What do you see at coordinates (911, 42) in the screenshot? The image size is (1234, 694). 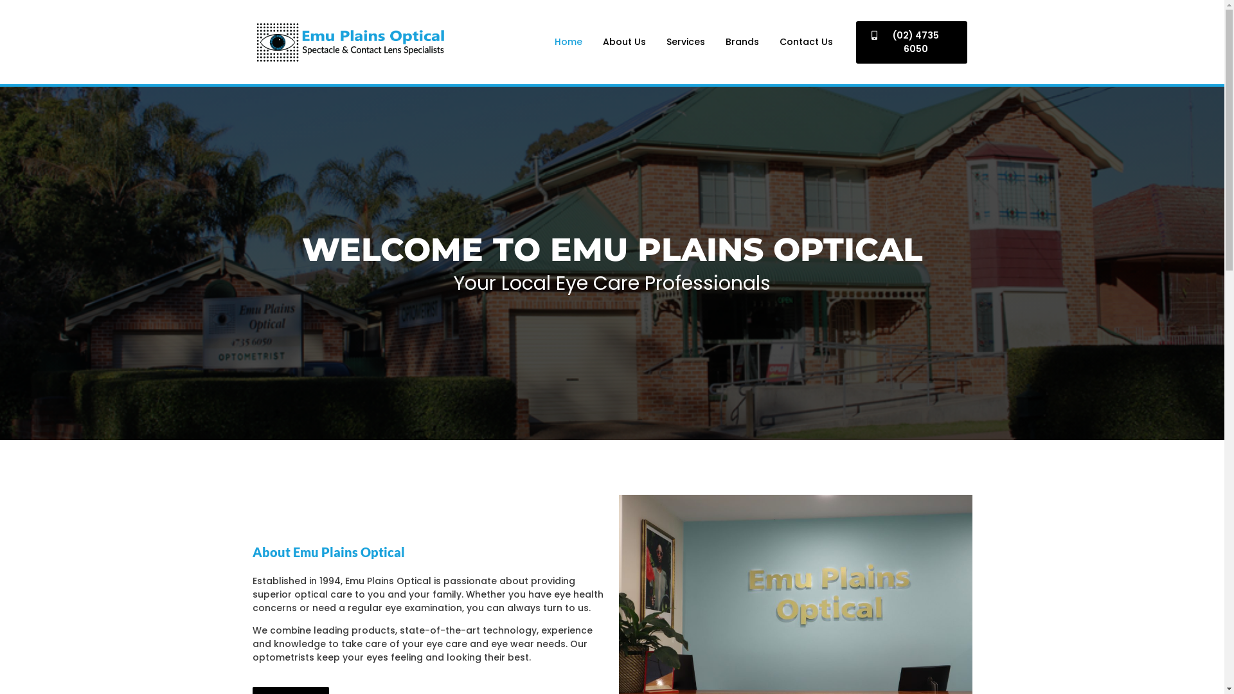 I see `(02) 4735 6050` at bounding box center [911, 42].